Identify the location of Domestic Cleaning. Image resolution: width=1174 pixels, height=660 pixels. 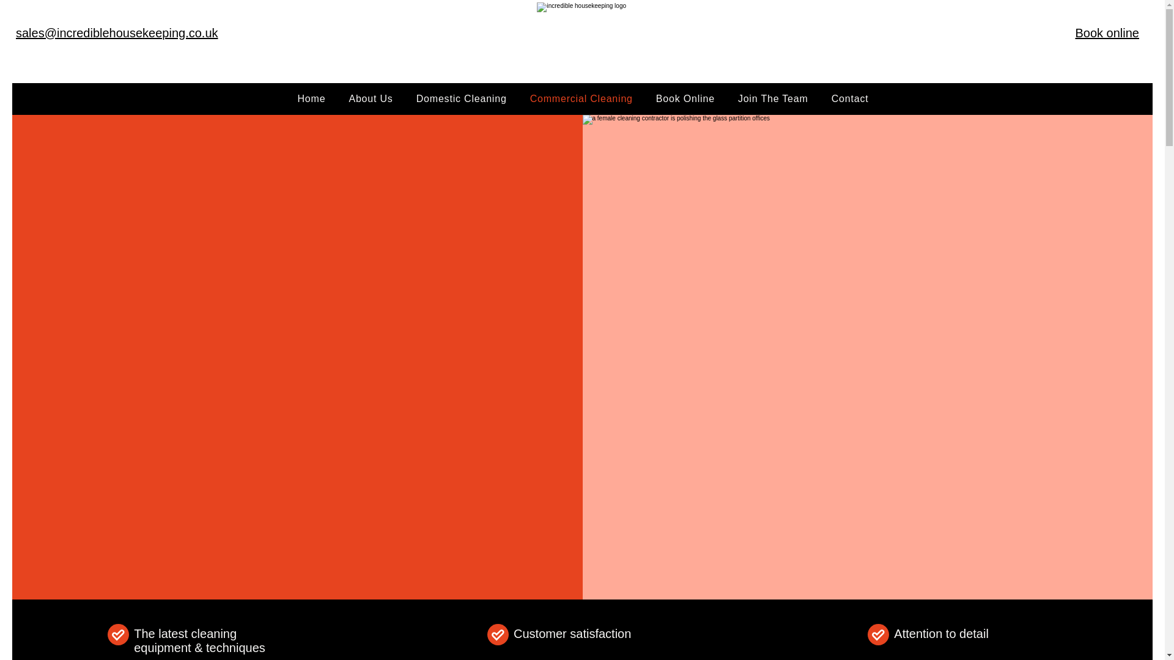
(462, 99).